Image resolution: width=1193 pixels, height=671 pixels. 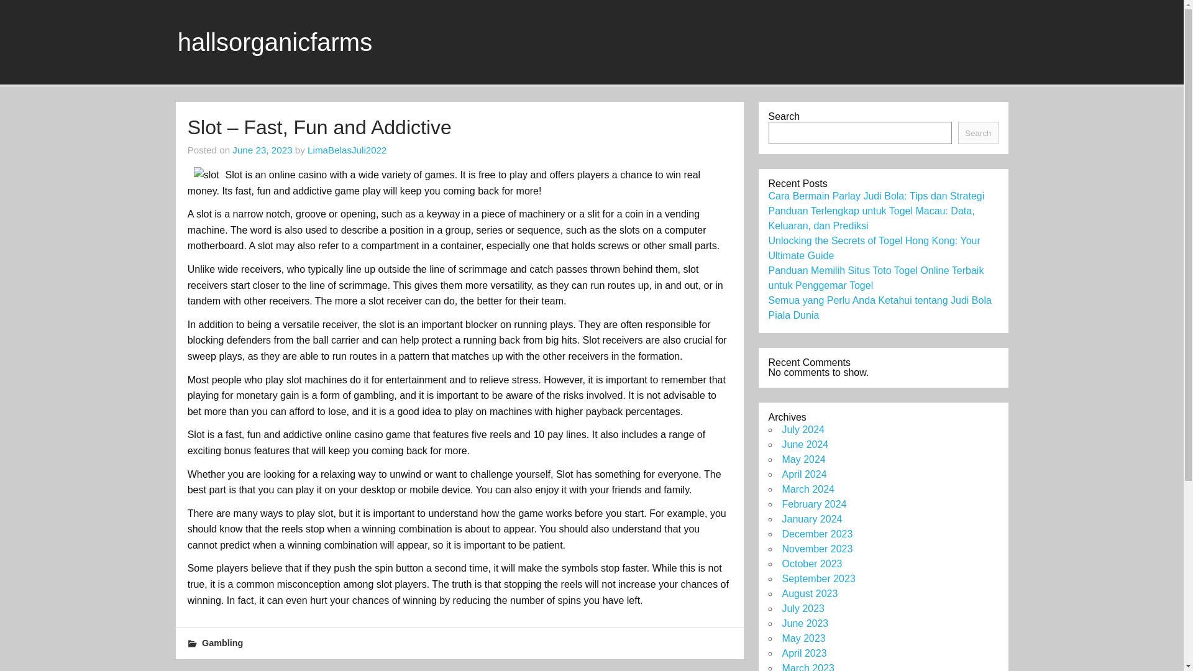 What do you see at coordinates (262, 150) in the screenshot?
I see `June 23, 2023` at bounding box center [262, 150].